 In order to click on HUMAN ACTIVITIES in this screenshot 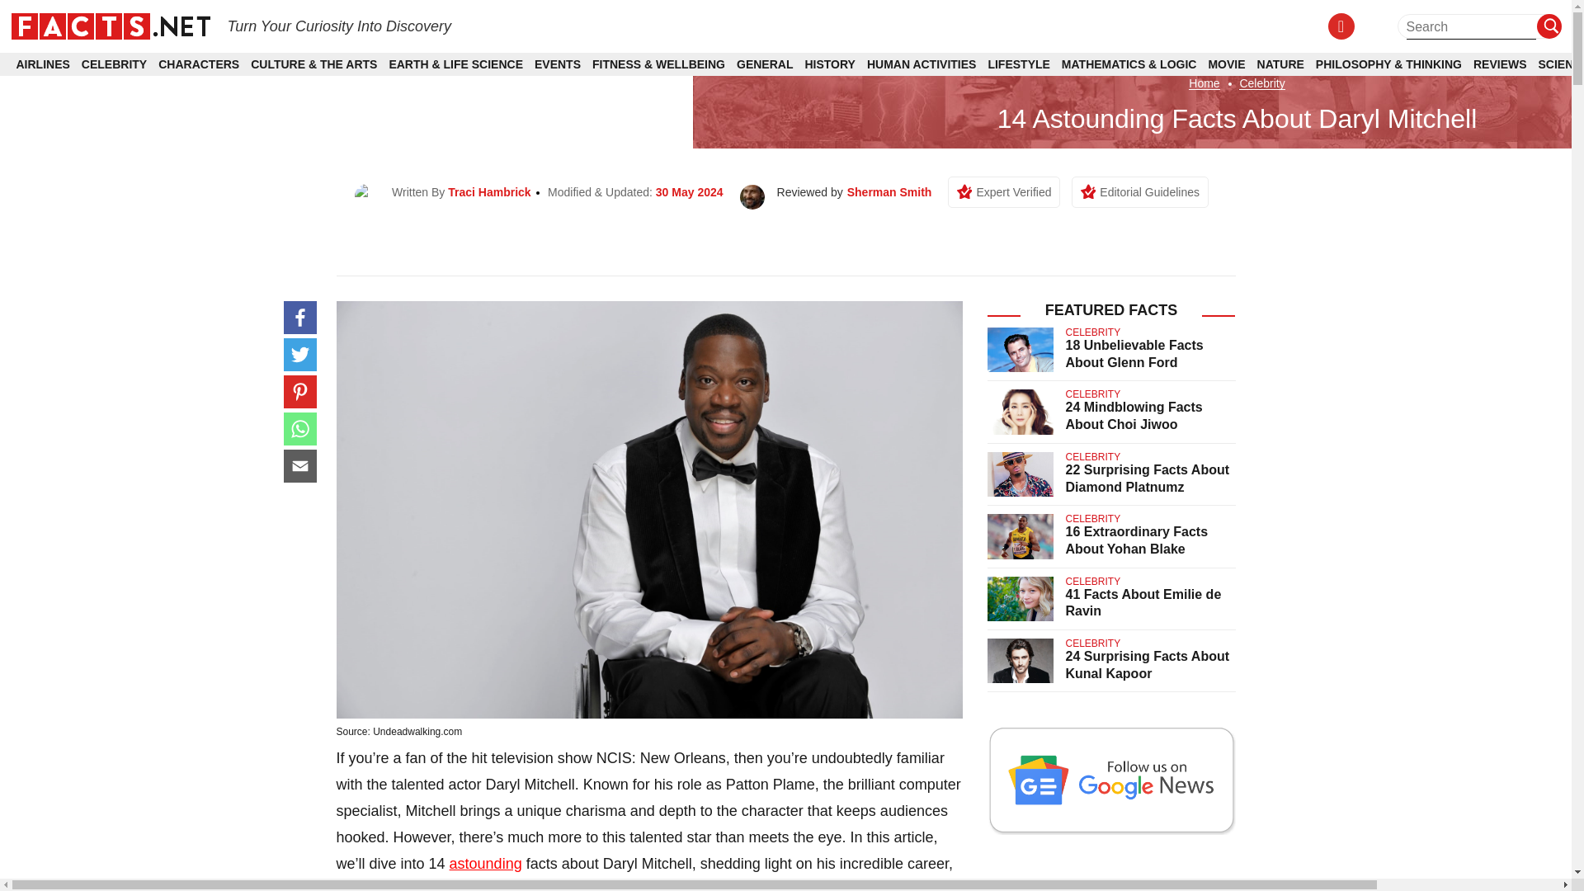, I will do `click(921, 64)`.